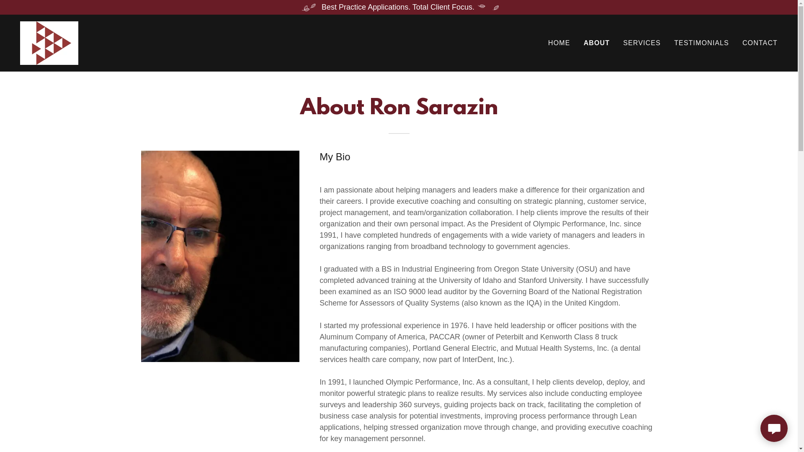  What do you see at coordinates (597, 43) in the screenshot?
I see `ABOUT` at bounding box center [597, 43].